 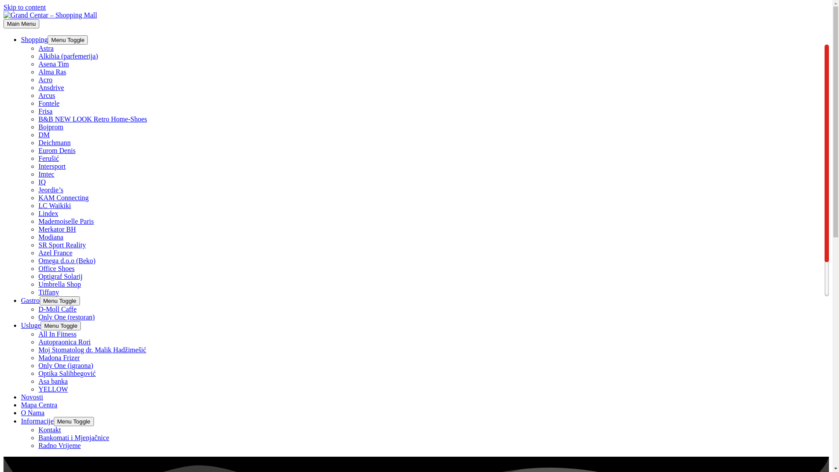 What do you see at coordinates (56, 316) in the screenshot?
I see `Planika Flex` at bounding box center [56, 316].